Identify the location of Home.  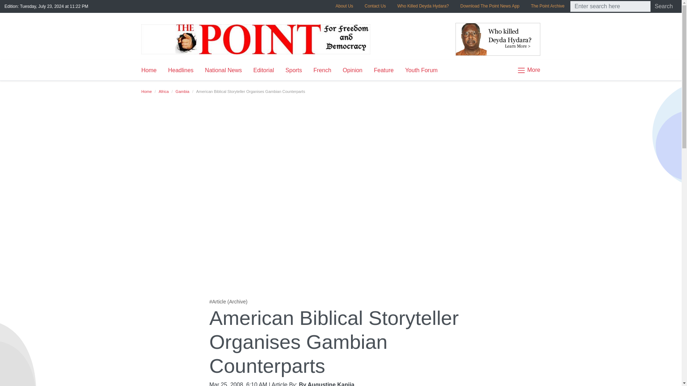
(147, 91).